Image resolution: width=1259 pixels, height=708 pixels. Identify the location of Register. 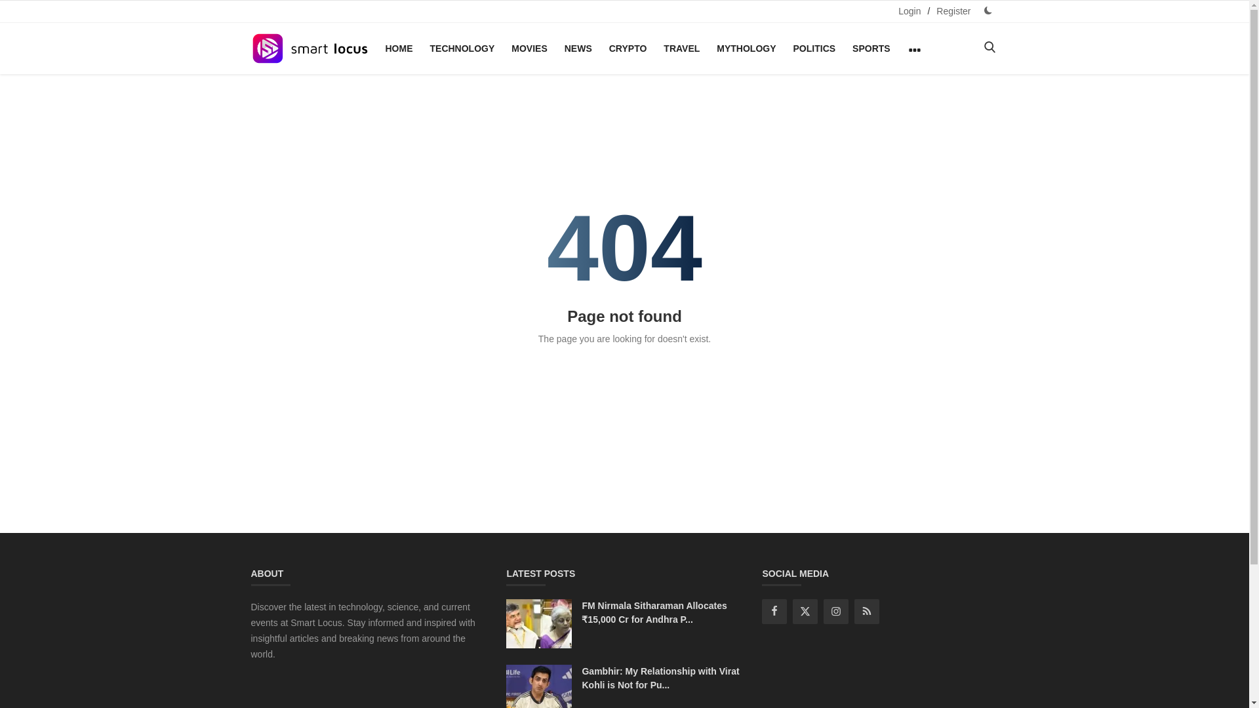
(953, 11).